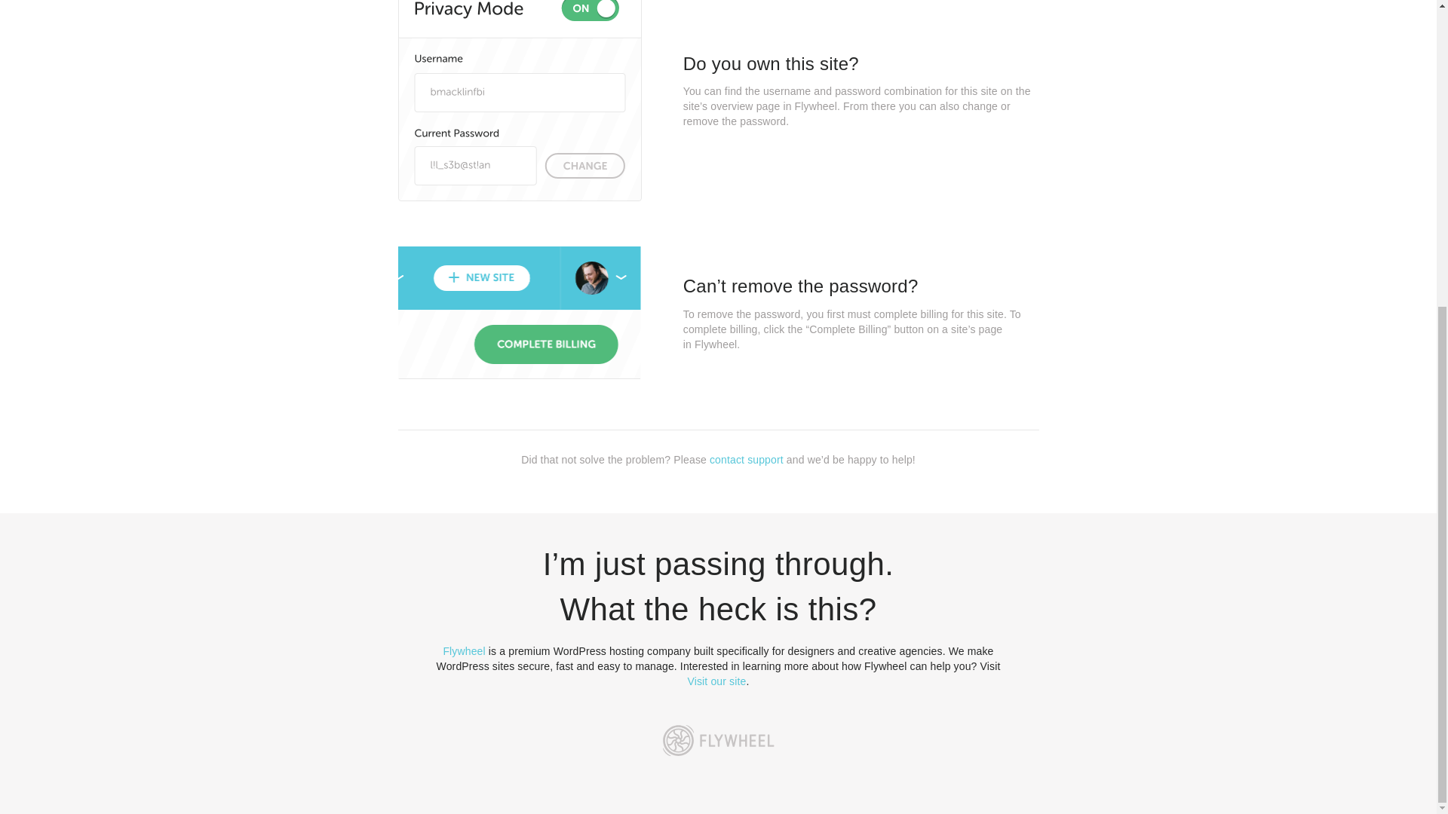 Image resolution: width=1448 pixels, height=814 pixels. What do you see at coordinates (717, 681) in the screenshot?
I see `Visit our site` at bounding box center [717, 681].